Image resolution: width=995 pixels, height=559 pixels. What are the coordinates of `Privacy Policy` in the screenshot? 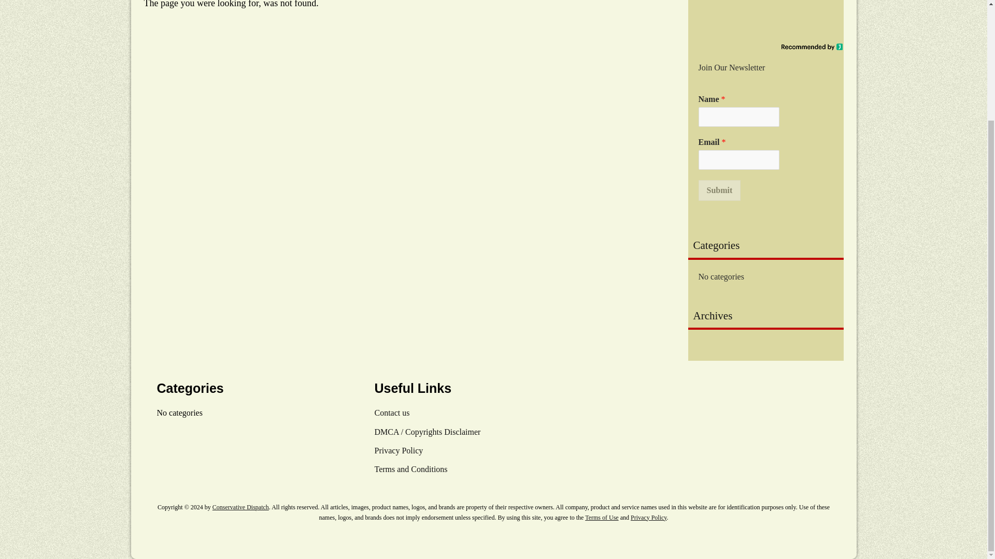 It's located at (398, 450).